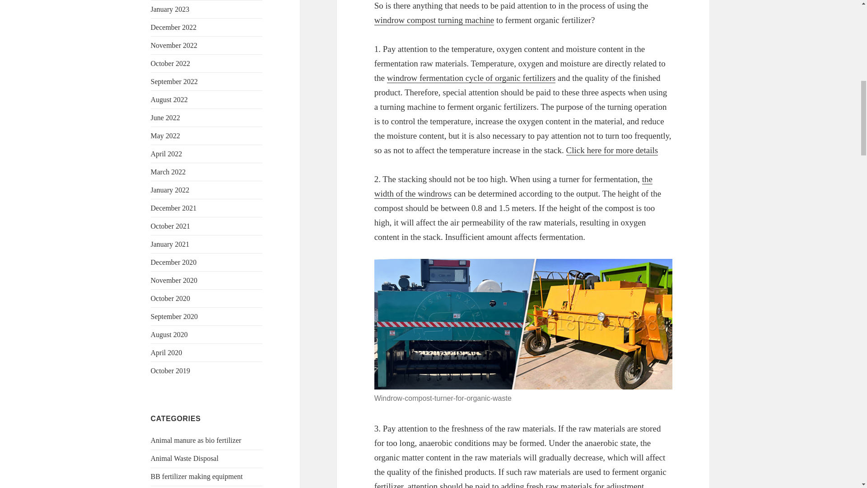  I want to click on December 2021, so click(173, 208).